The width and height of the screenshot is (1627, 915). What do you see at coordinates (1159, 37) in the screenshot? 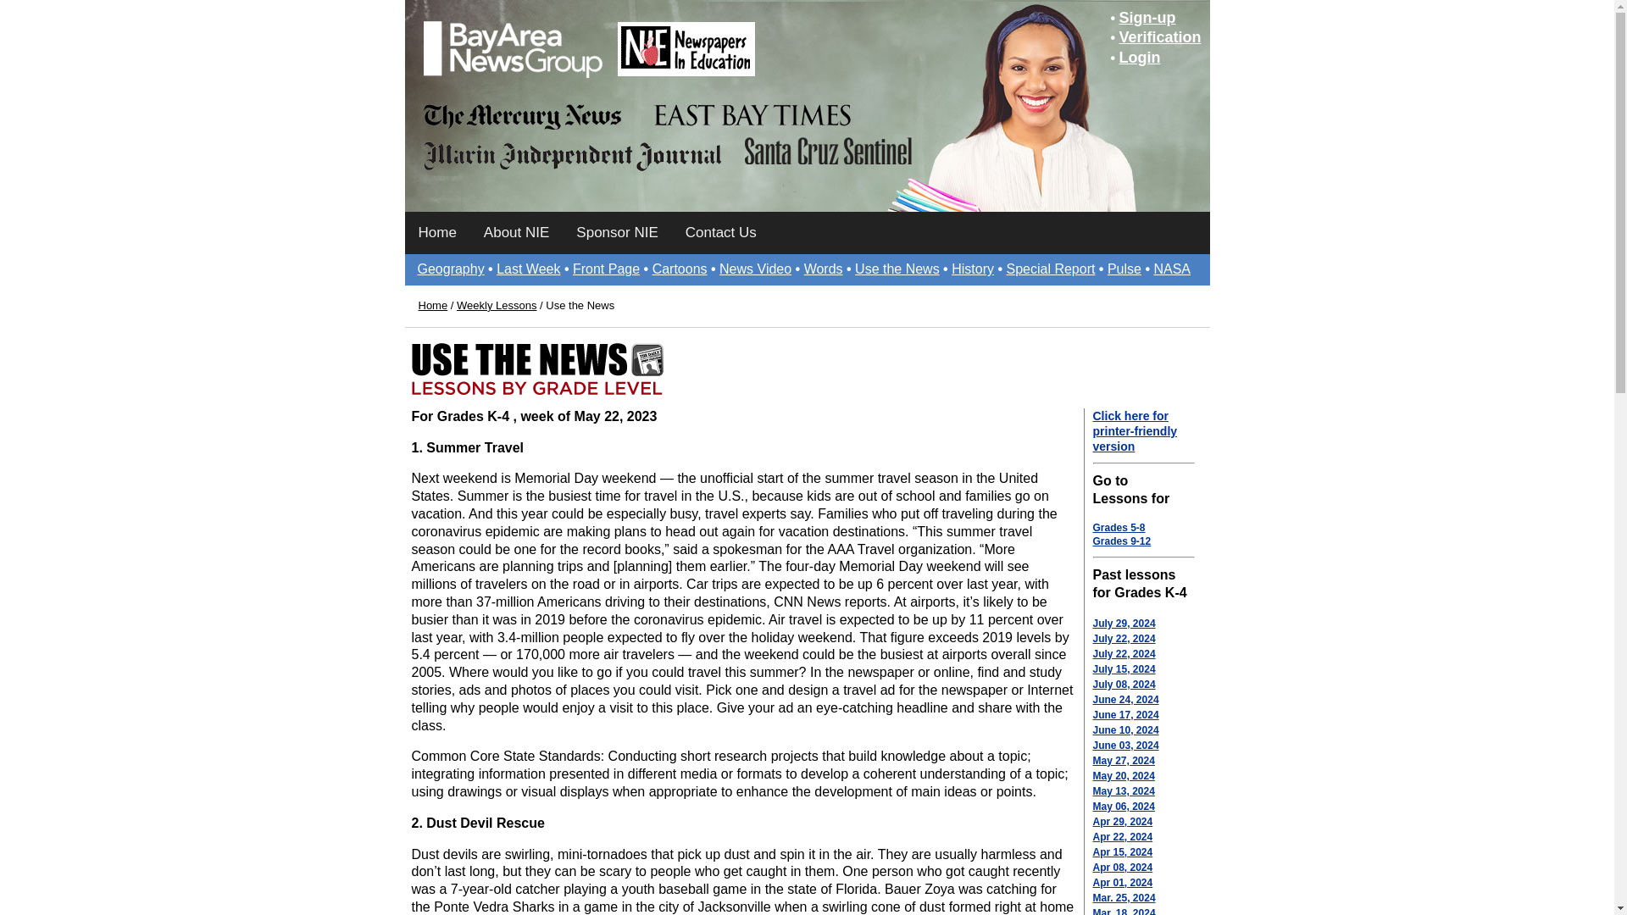
I see `Verification` at bounding box center [1159, 37].